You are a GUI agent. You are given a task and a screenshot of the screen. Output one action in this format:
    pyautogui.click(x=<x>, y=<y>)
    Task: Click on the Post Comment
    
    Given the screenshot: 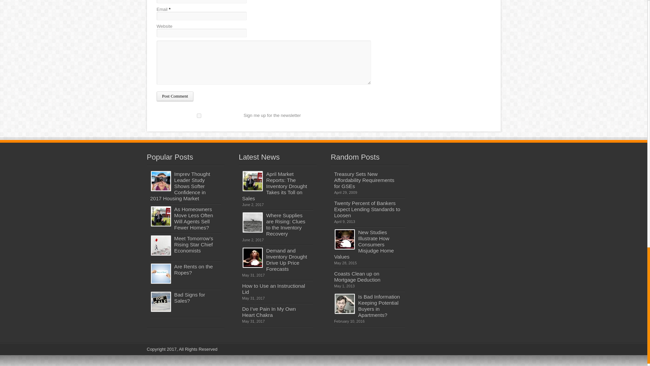 What is the action you would take?
    pyautogui.click(x=175, y=96)
    